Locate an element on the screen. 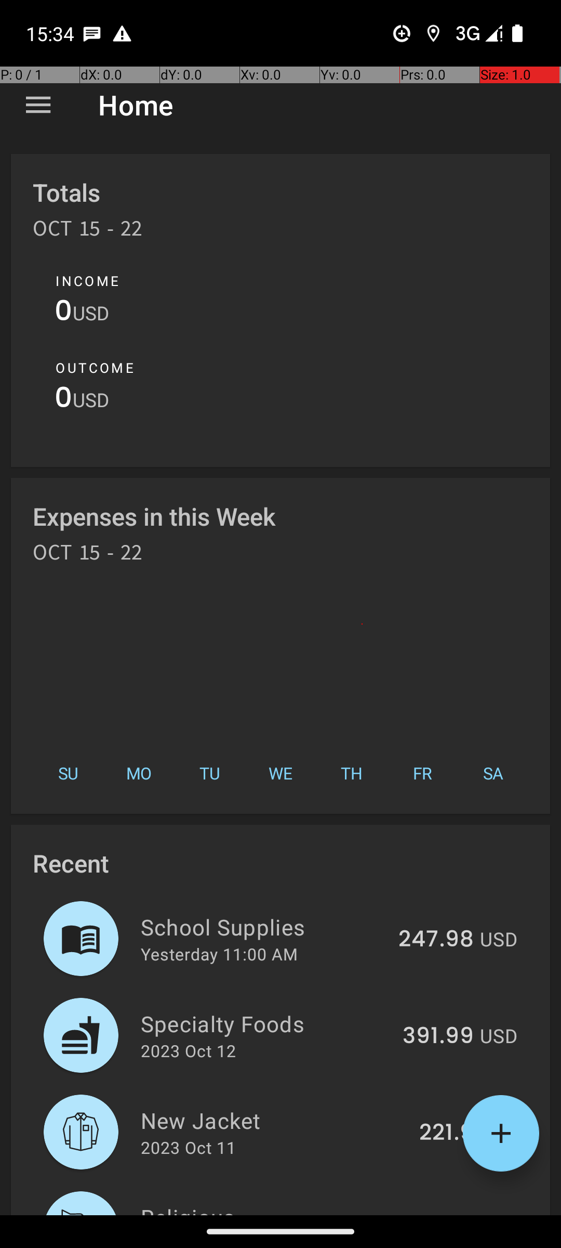  177.54 is located at coordinates (439, 1214).